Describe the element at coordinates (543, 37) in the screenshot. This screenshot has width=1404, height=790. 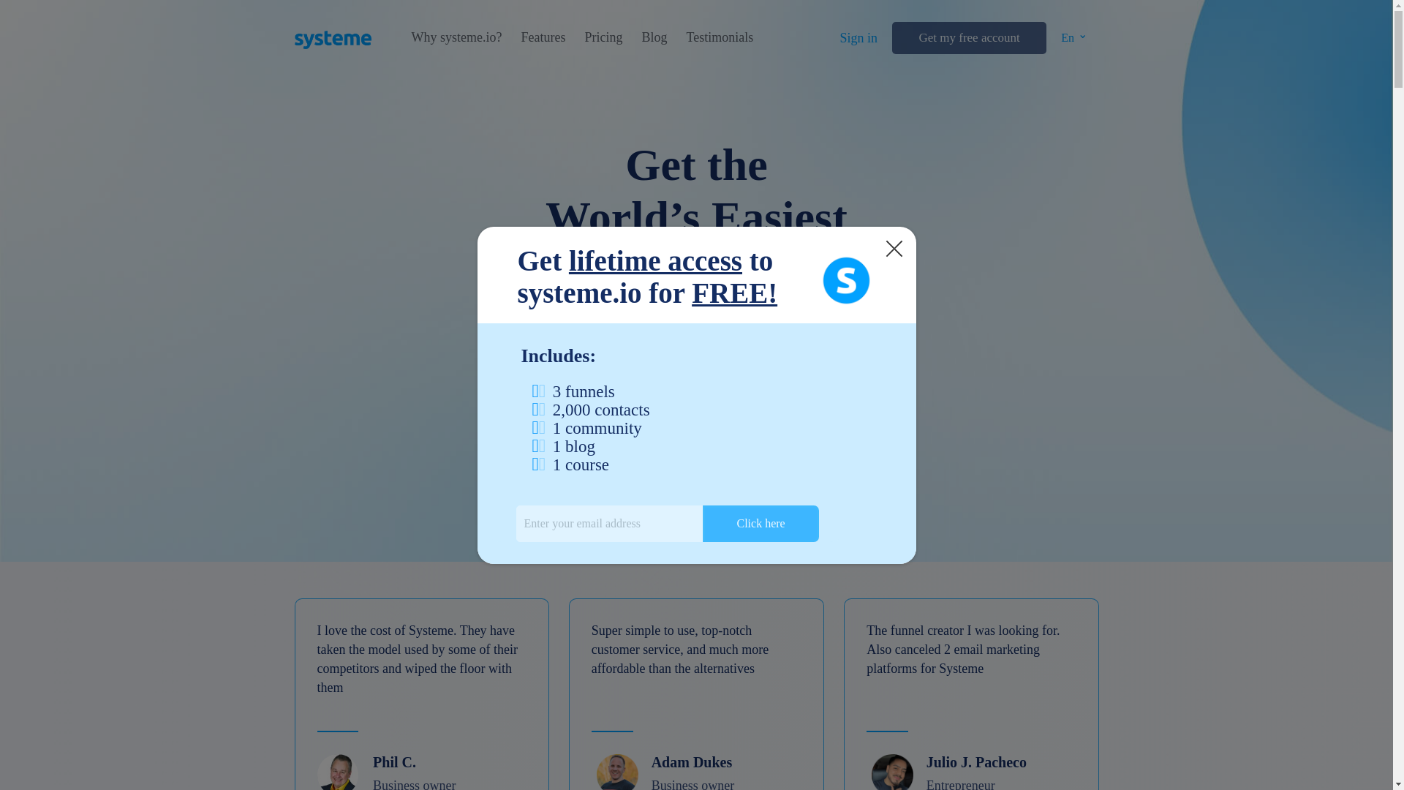
I see `Features` at that location.